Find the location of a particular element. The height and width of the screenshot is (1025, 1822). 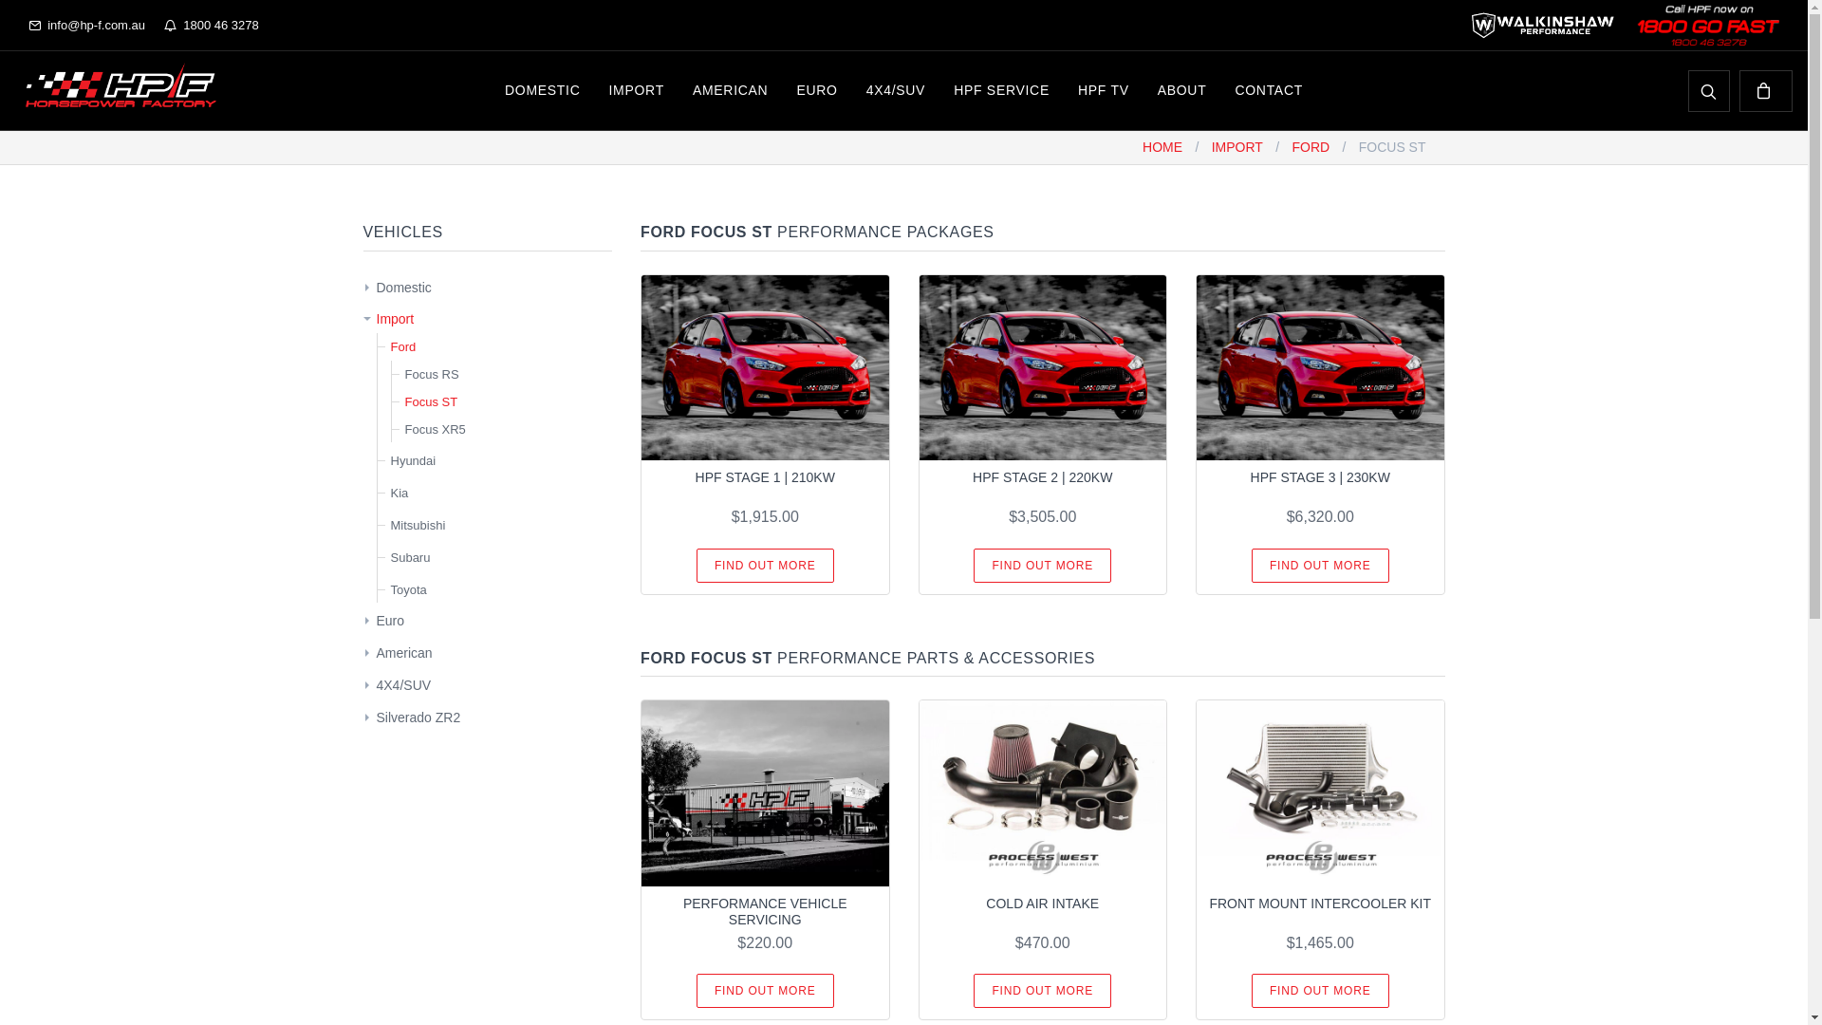

Focus XR5 is located at coordinates (435, 429).